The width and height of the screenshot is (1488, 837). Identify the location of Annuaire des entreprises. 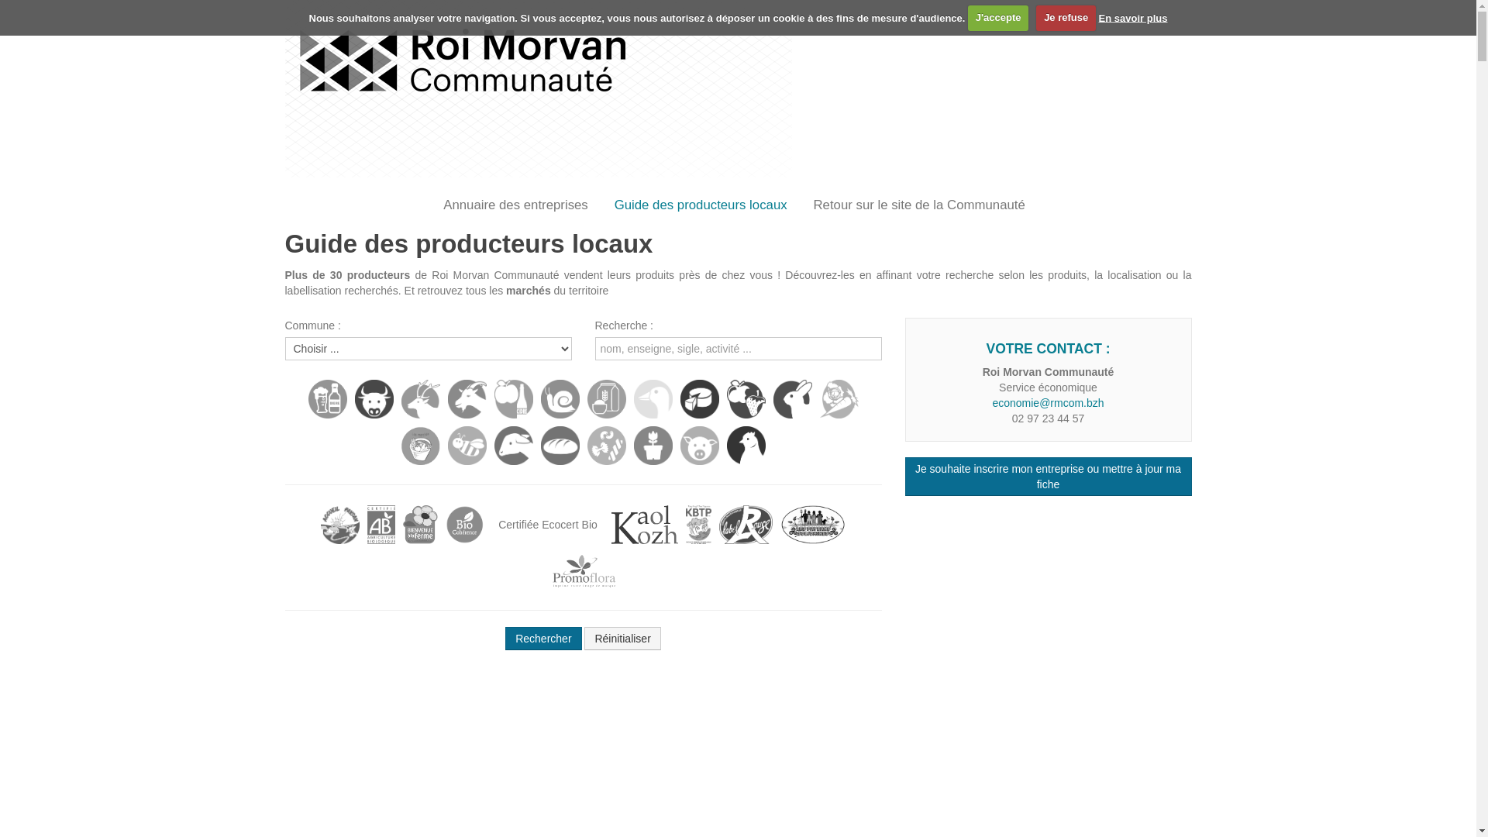
(516, 205).